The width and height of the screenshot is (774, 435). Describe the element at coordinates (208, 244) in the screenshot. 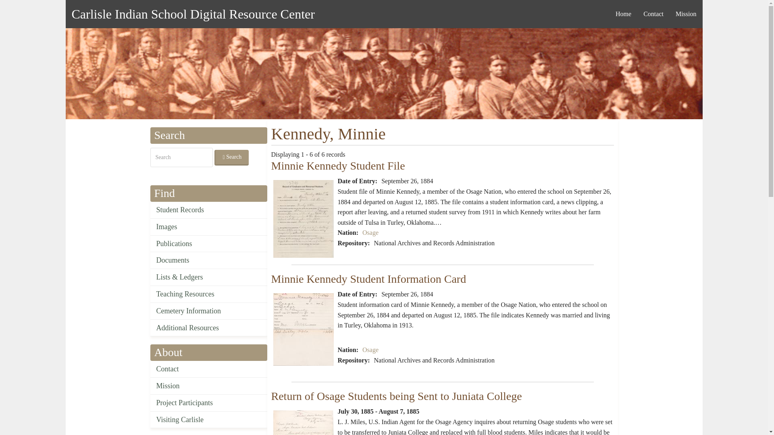

I see `Publications` at that location.